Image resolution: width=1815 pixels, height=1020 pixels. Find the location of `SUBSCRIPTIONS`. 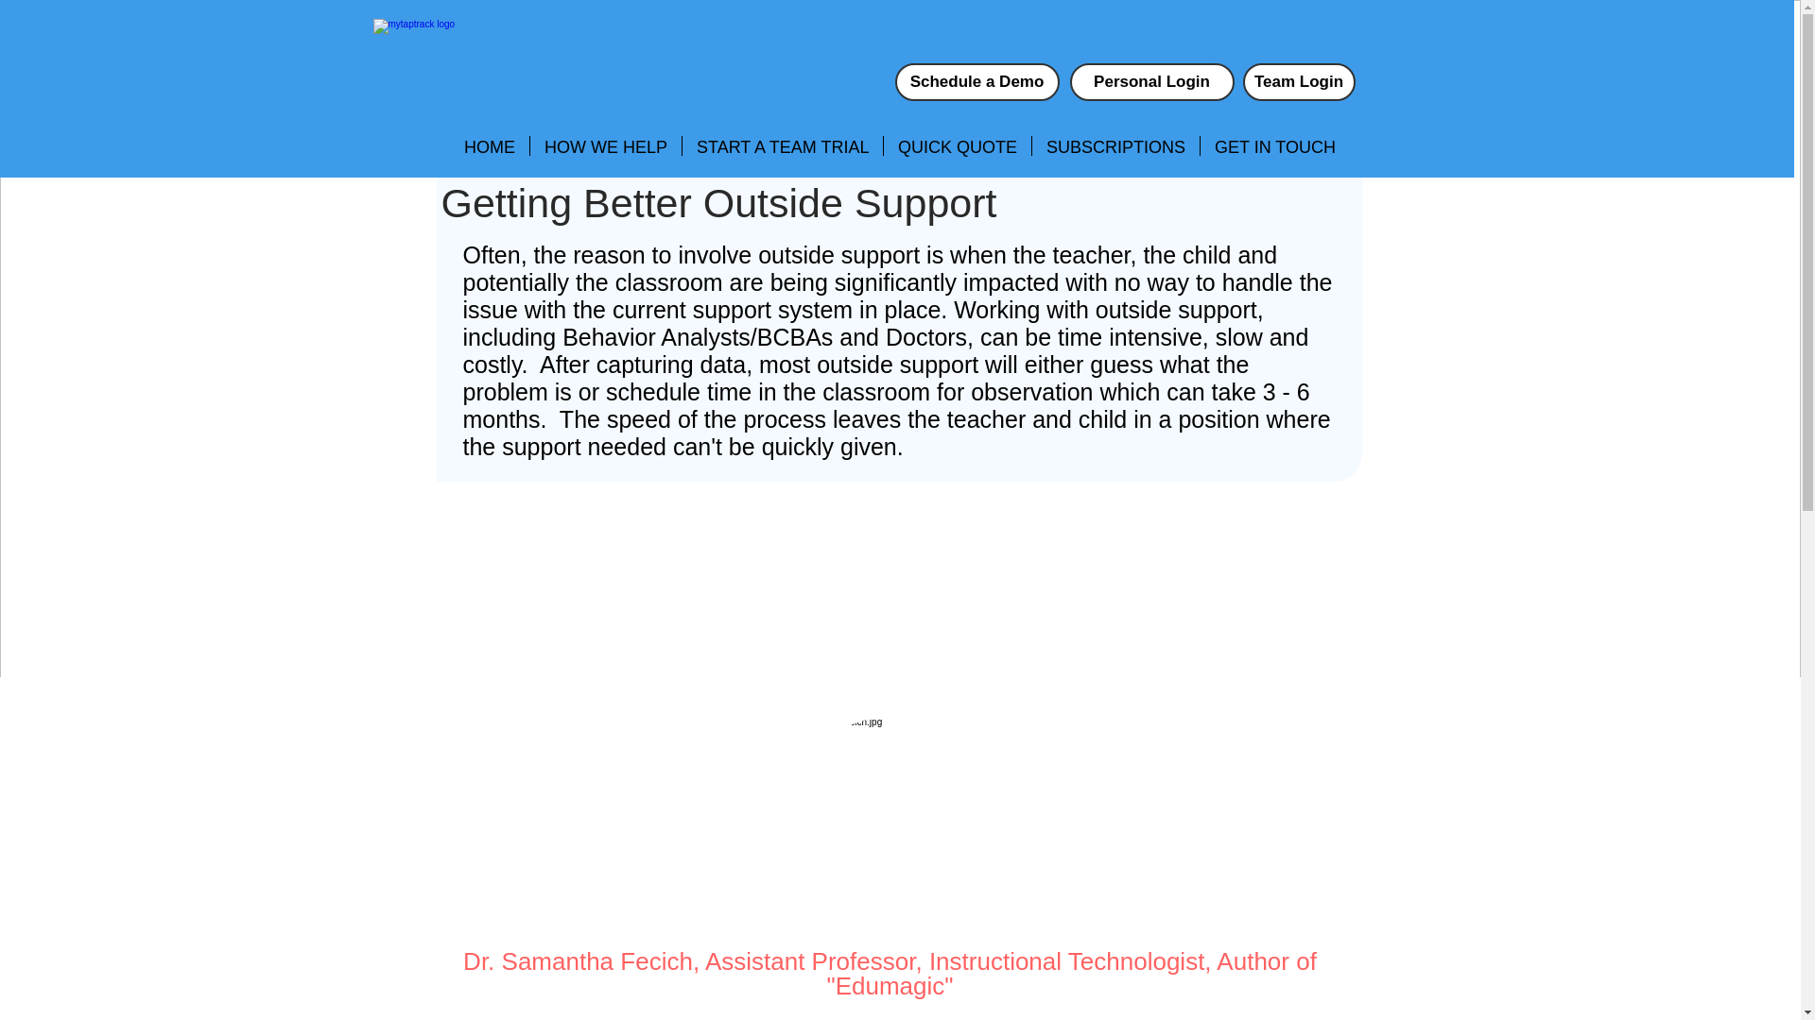

SUBSCRIPTIONS is located at coordinates (1115, 145).